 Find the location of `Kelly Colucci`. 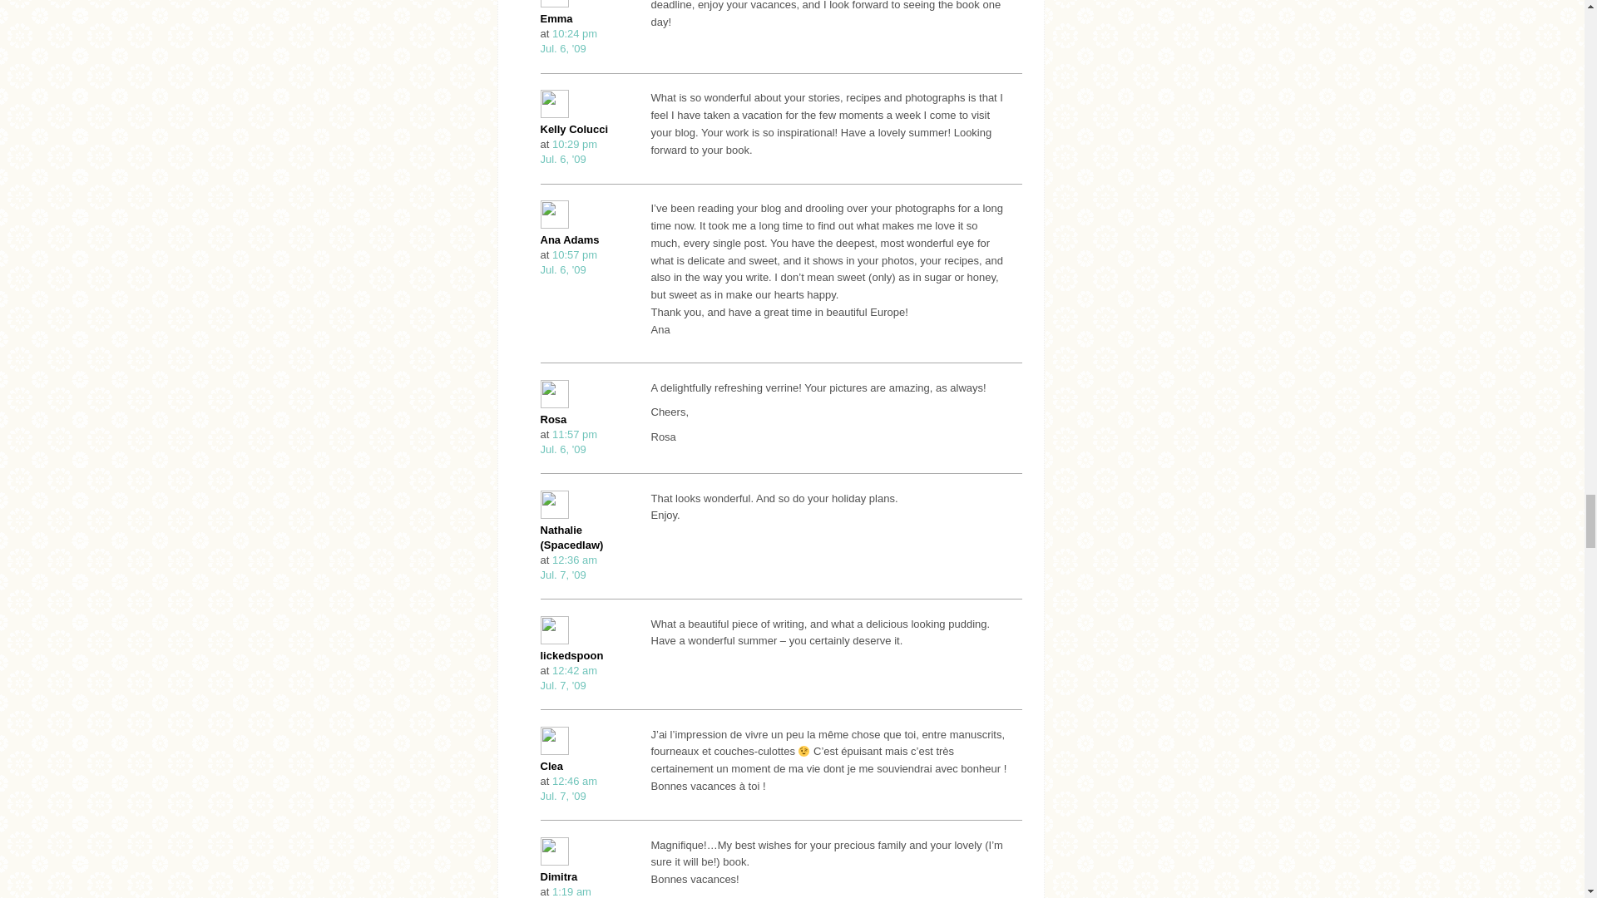

Kelly Colucci is located at coordinates (569, 442).